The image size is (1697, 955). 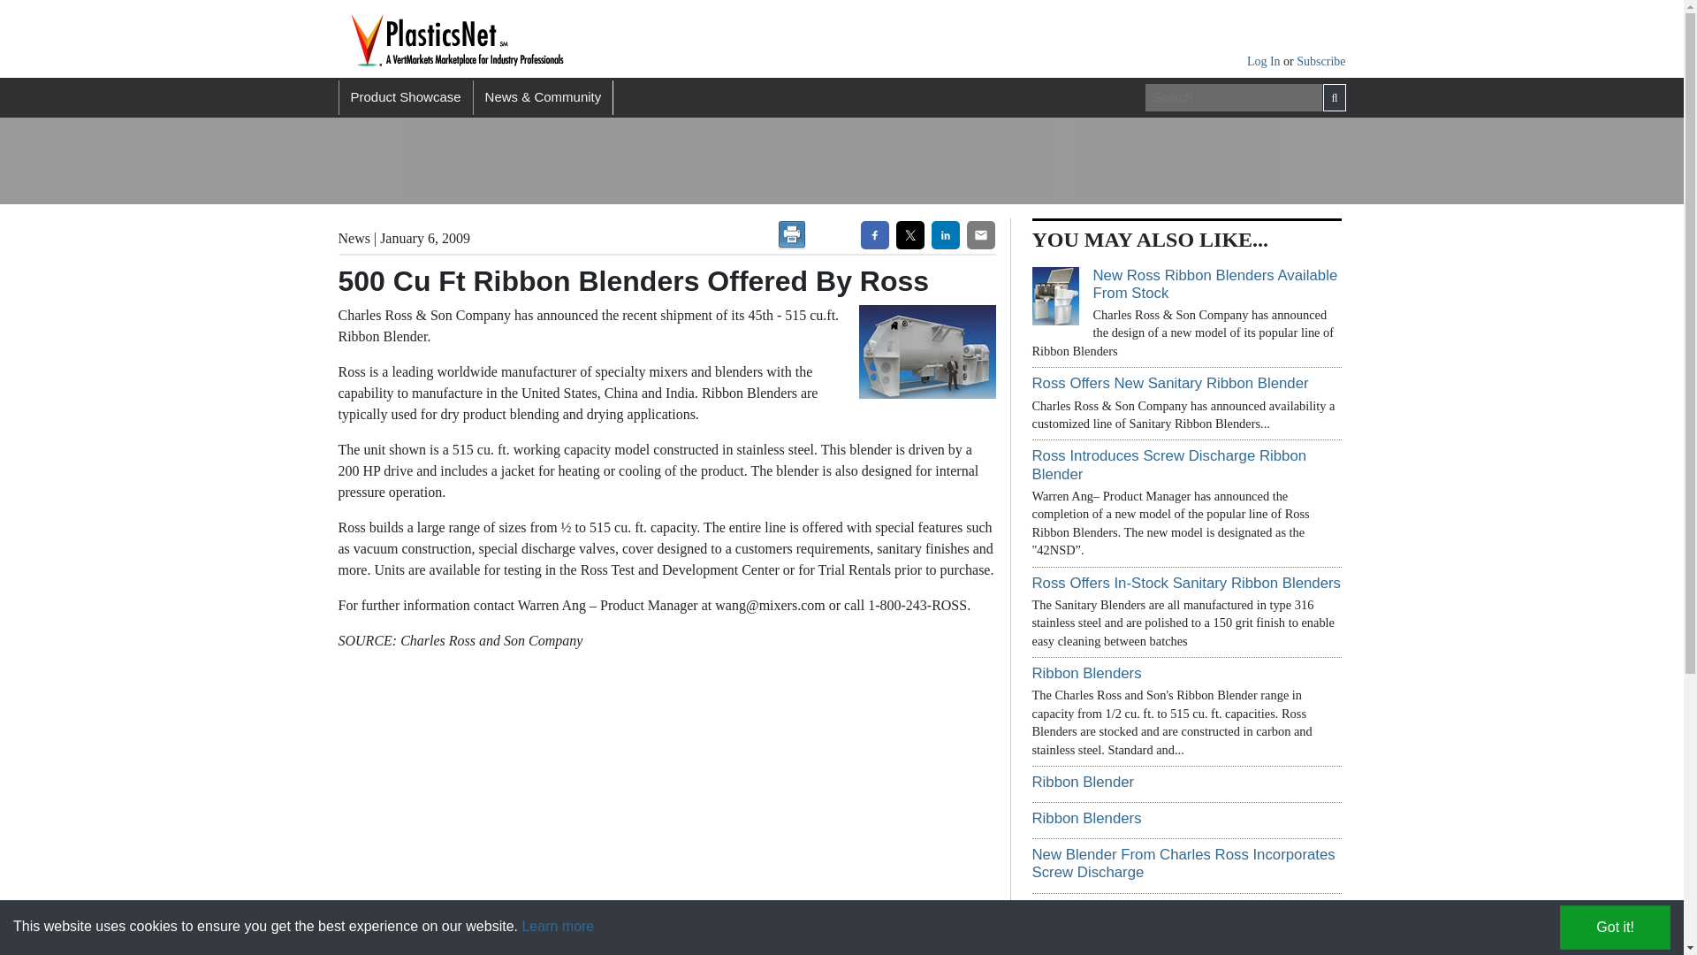 I want to click on New Ross Ribbon Blenders Available From Stock, so click(x=1214, y=285).